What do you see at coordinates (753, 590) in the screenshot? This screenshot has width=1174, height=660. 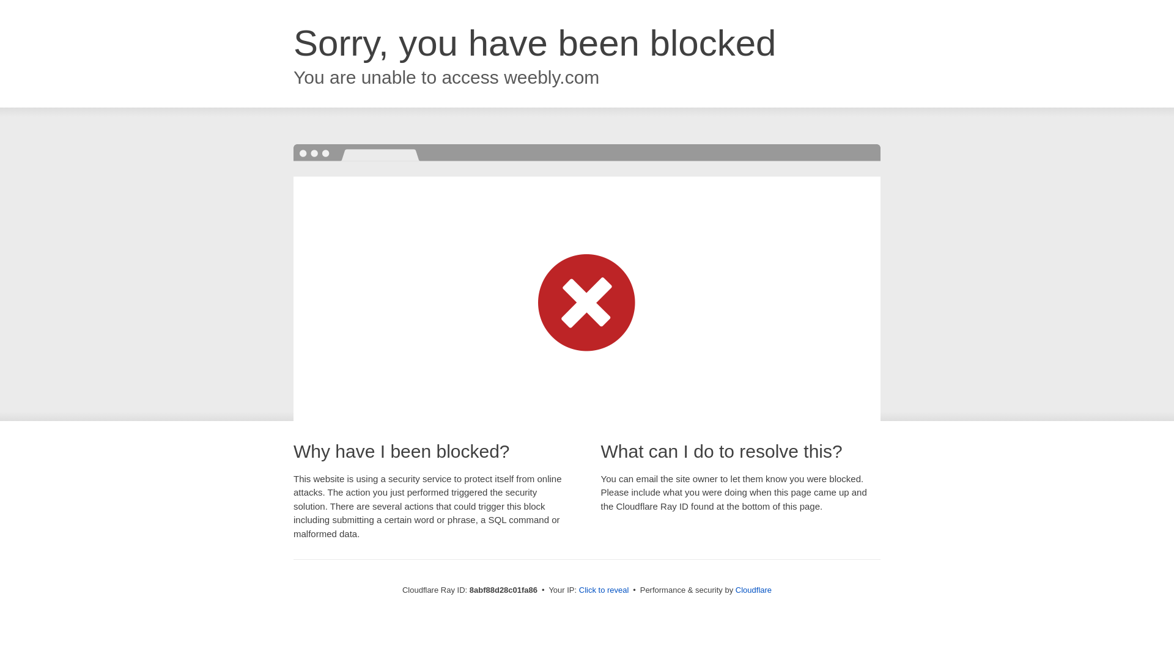 I see `Cloudflare` at bounding box center [753, 590].